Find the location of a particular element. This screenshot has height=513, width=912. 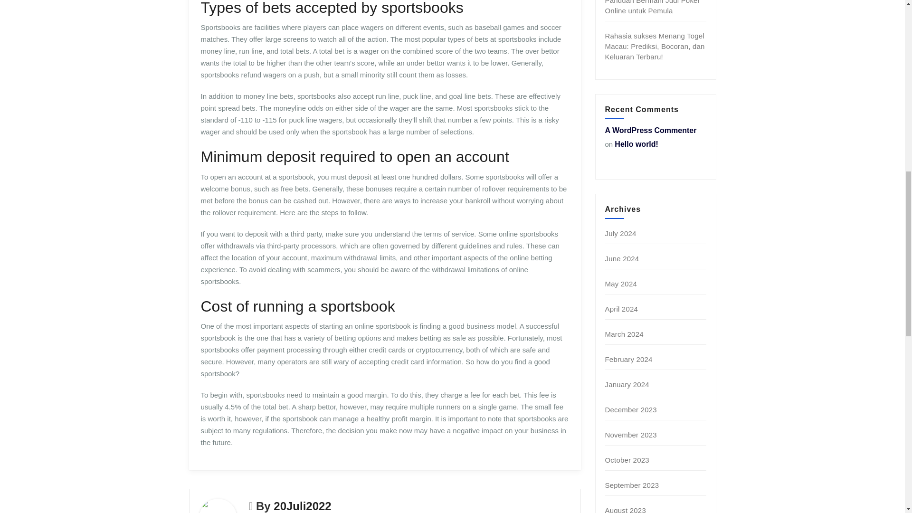

January 2024 is located at coordinates (627, 384).